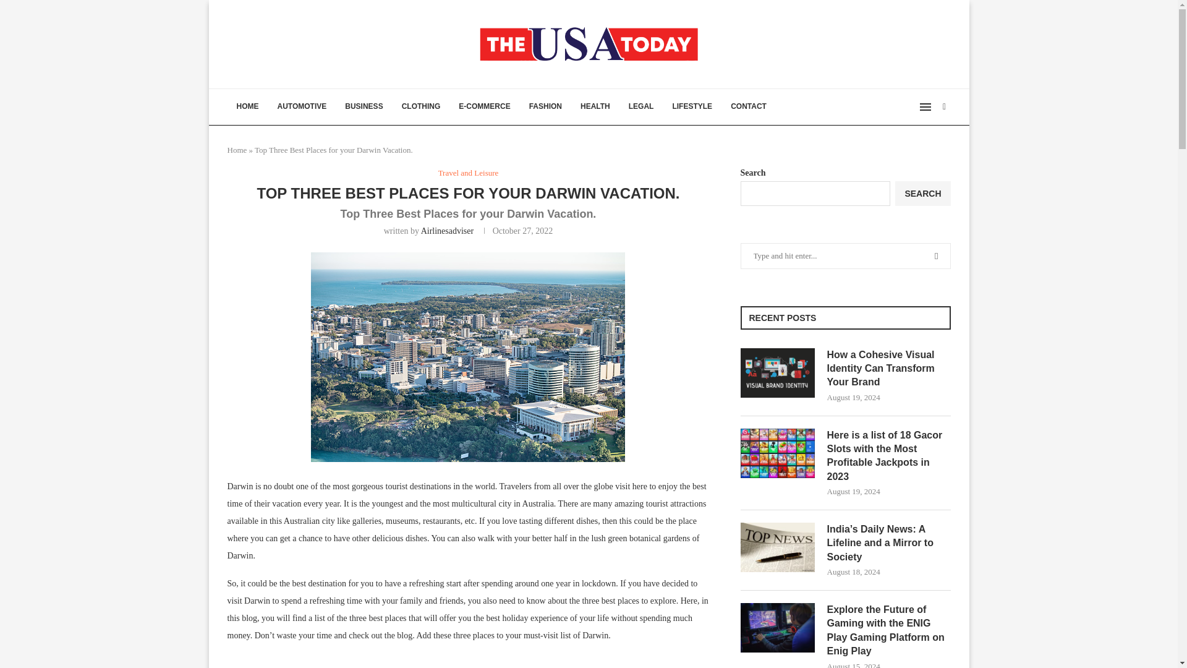  Describe the element at coordinates (545, 106) in the screenshot. I see `FASHION` at that location.